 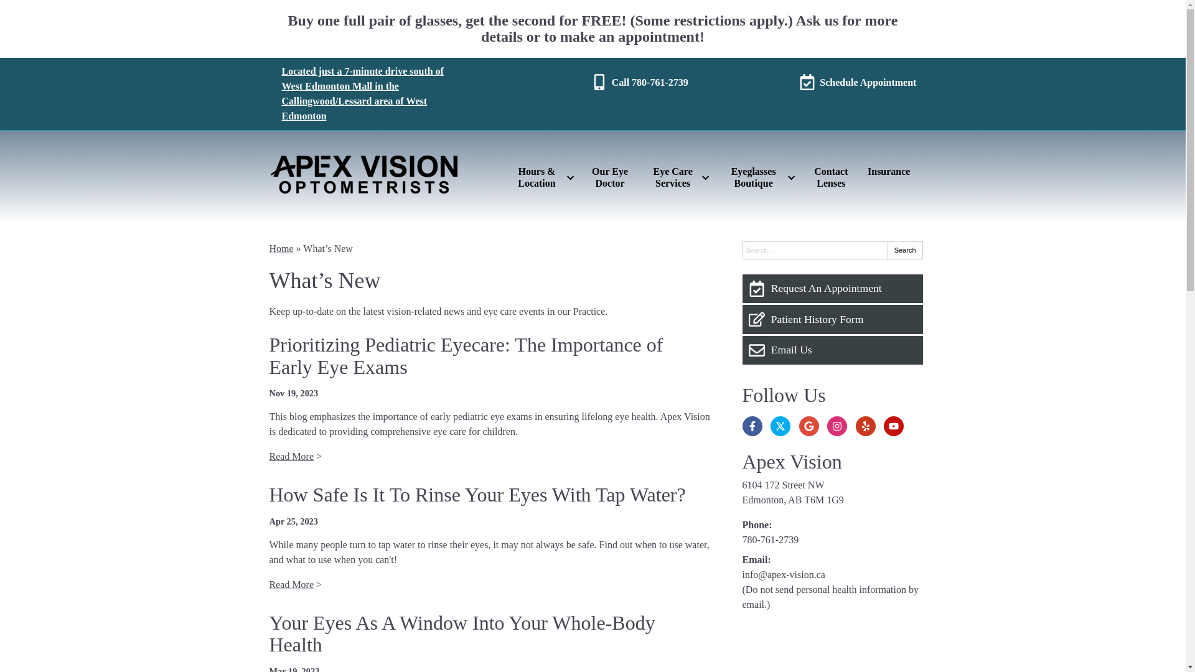 What do you see at coordinates (462, 633) in the screenshot?
I see `Your Eyes As A Window Into Your Whole-Body Health` at bounding box center [462, 633].